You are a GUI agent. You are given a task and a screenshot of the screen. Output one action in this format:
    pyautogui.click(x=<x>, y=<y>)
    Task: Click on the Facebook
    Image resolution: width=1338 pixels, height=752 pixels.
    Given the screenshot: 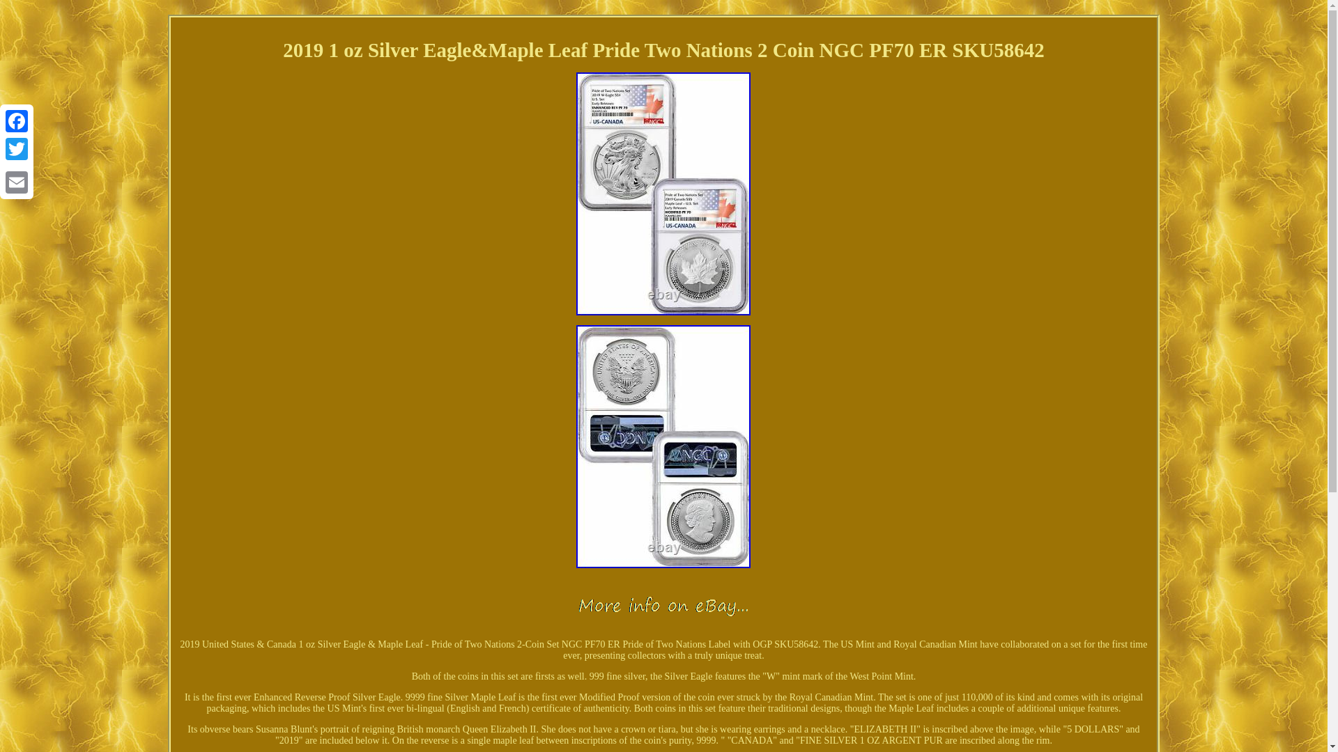 What is the action you would take?
    pyautogui.click(x=17, y=121)
    